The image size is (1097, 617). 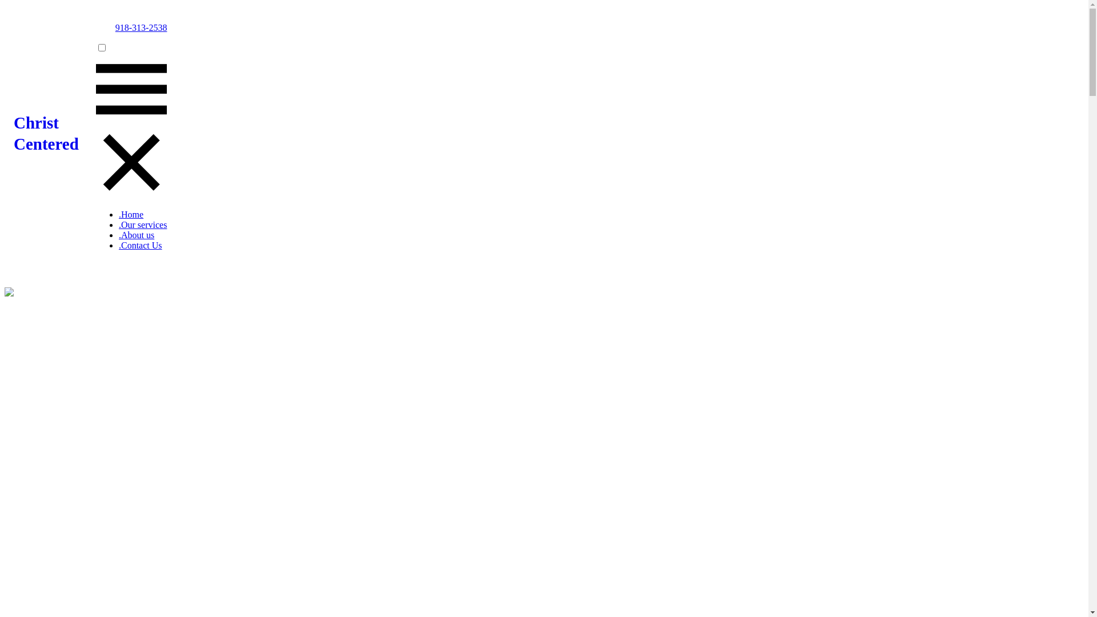 I want to click on .About us, so click(x=137, y=235).